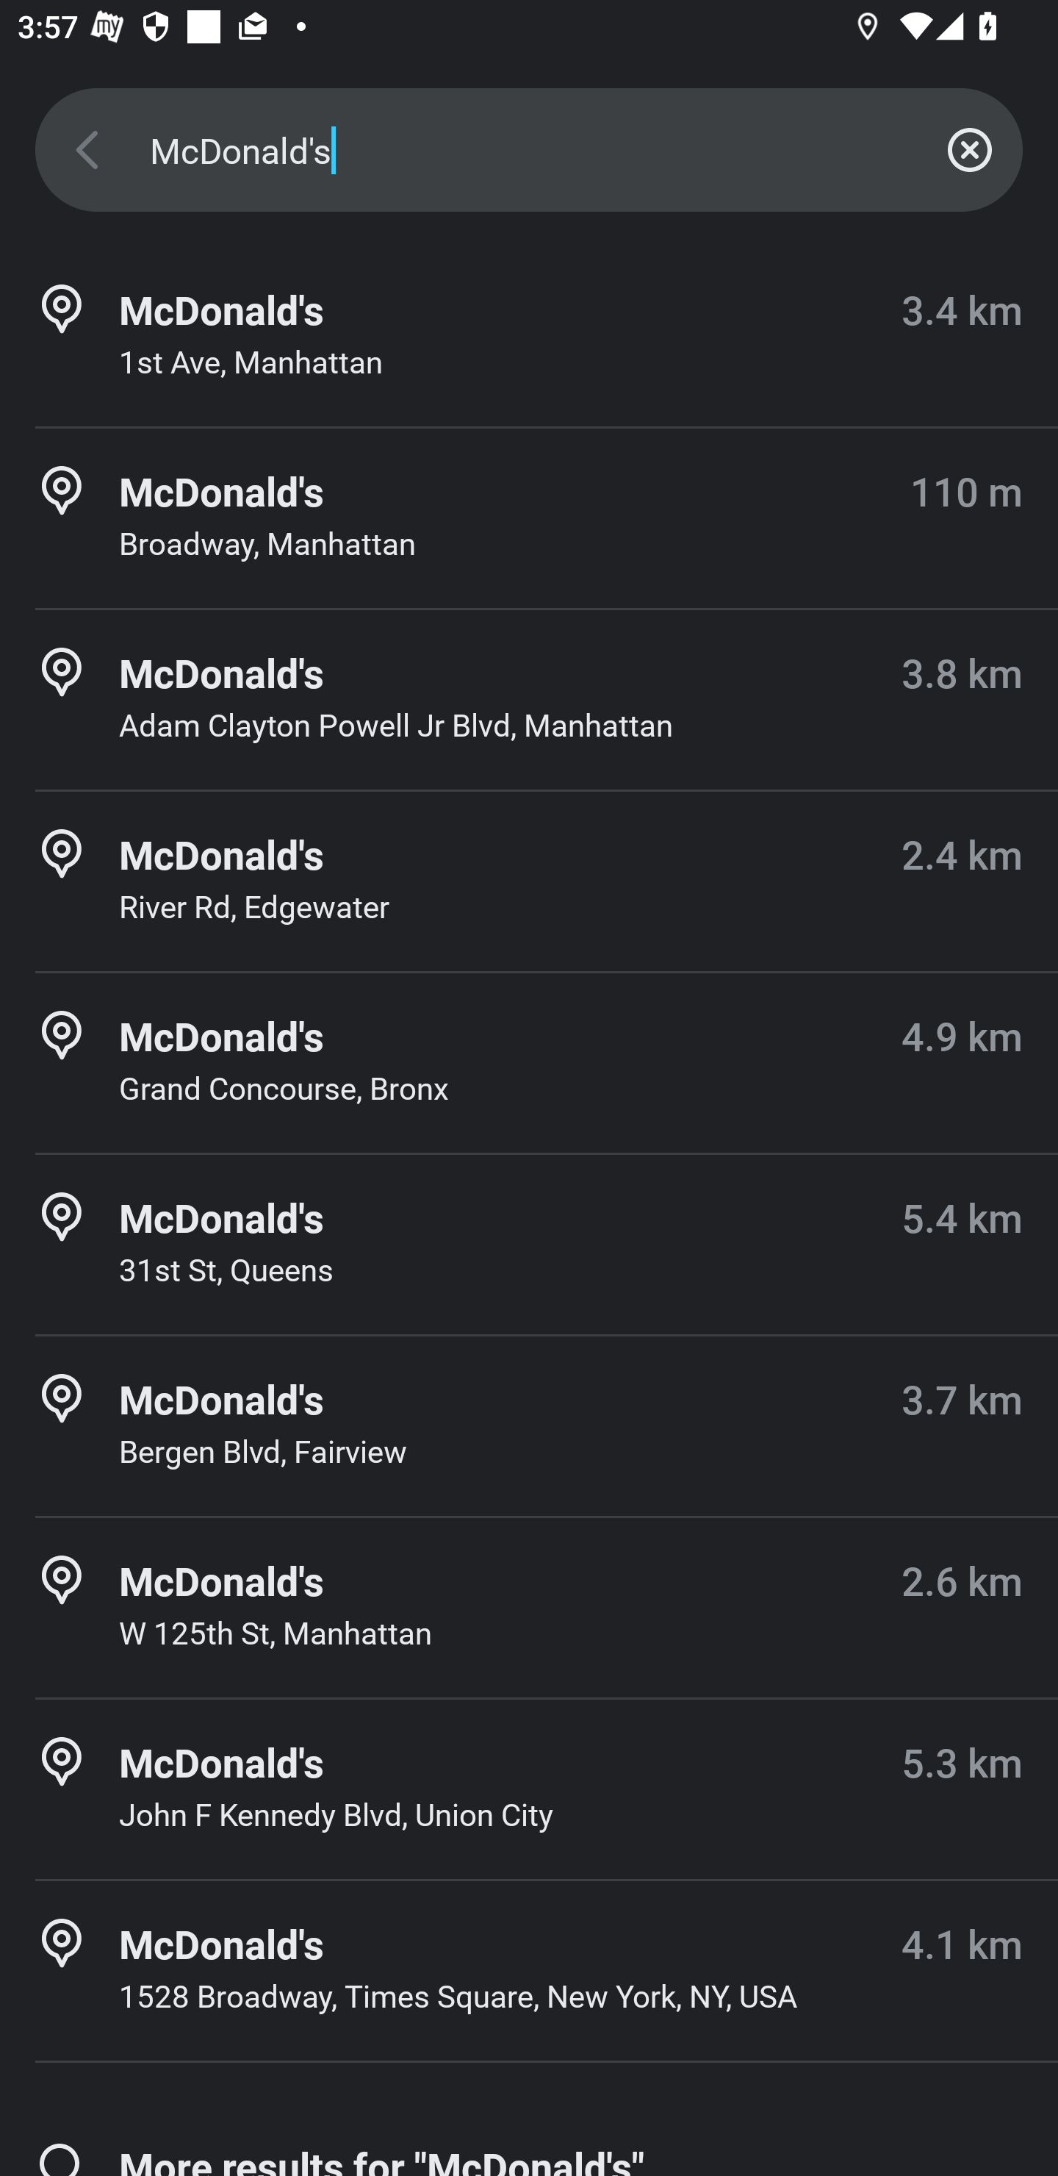 The image size is (1058, 2176). Describe the element at coordinates (529, 881) in the screenshot. I see `McDonald's 2.4 km River Rd, Edgewater` at that location.